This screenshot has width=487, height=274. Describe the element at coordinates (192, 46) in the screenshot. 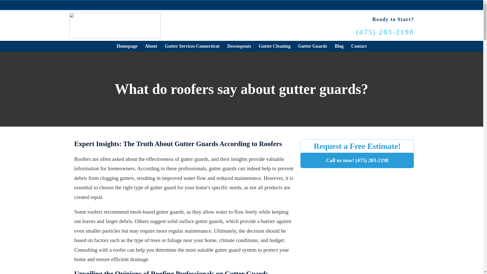

I see `Gutter Services Connecticut` at that location.